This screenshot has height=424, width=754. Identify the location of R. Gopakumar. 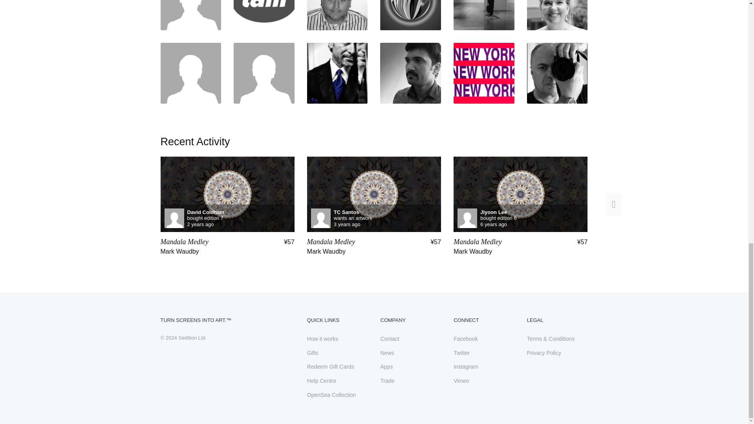
(410, 73).